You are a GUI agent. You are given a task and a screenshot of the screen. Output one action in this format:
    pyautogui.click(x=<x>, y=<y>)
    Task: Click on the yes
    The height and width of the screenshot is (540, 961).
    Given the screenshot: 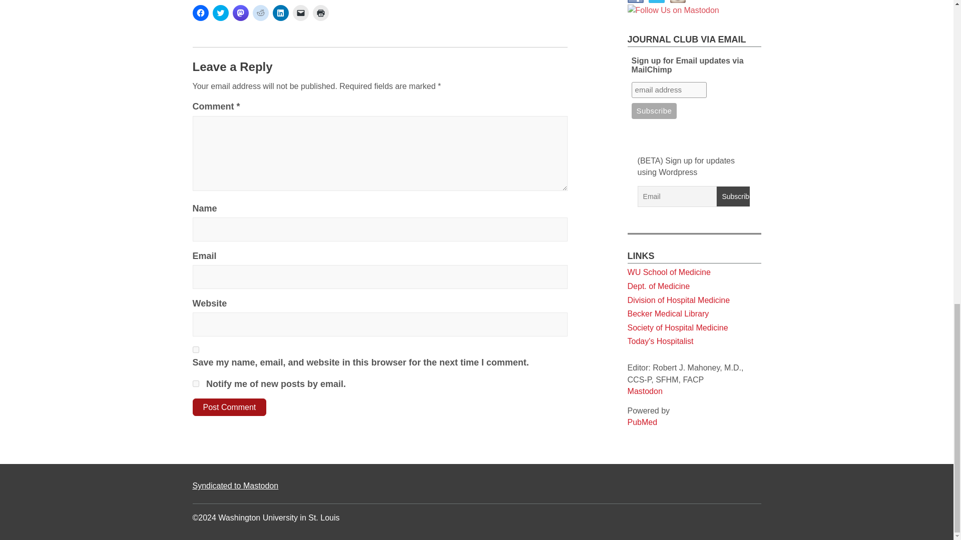 What is the action you would take?
    pyautogui.click(x=195, y=350)
    